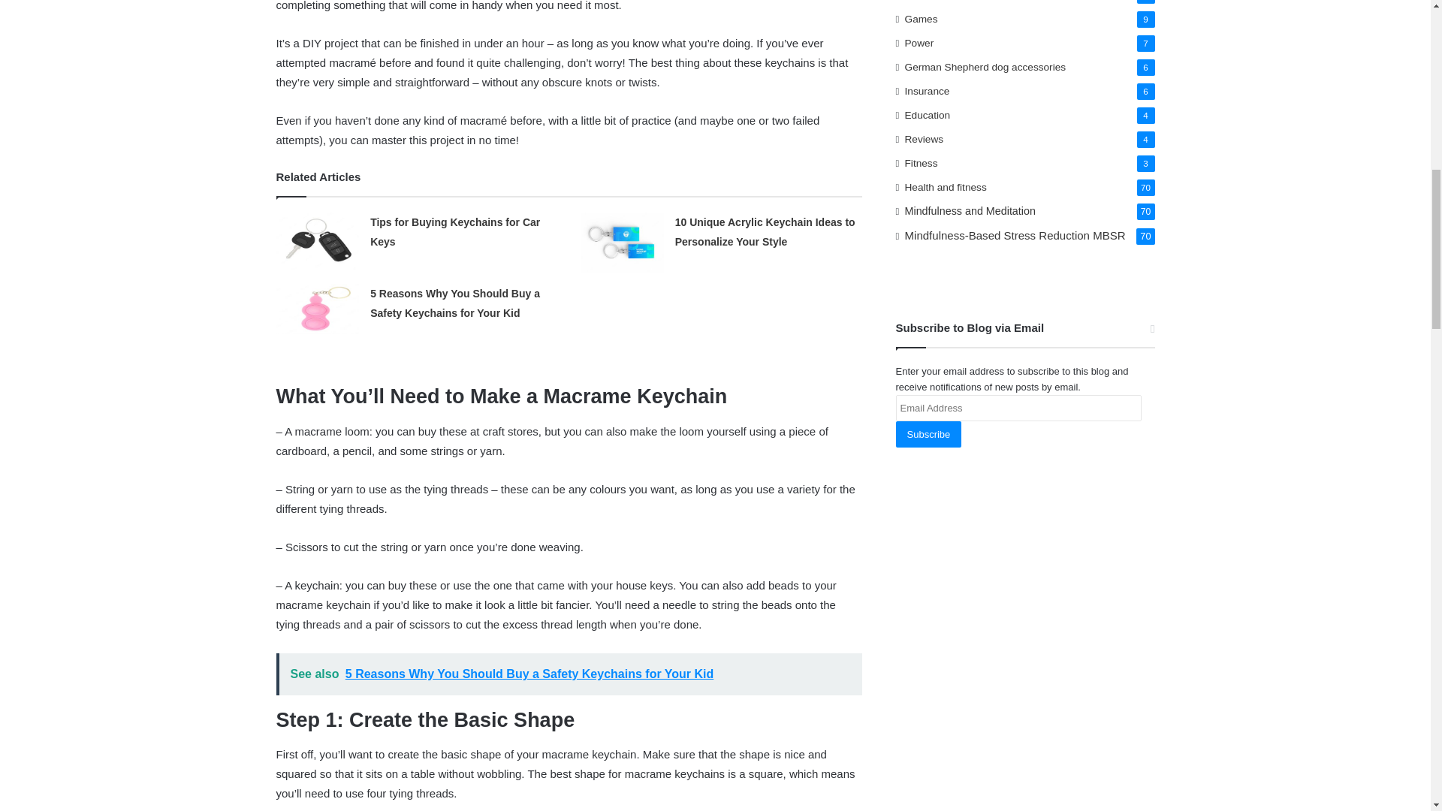  I want to click on 10 Unique Acrylic Keychain Ideas to Personalize Your Style, so click(765, 232).